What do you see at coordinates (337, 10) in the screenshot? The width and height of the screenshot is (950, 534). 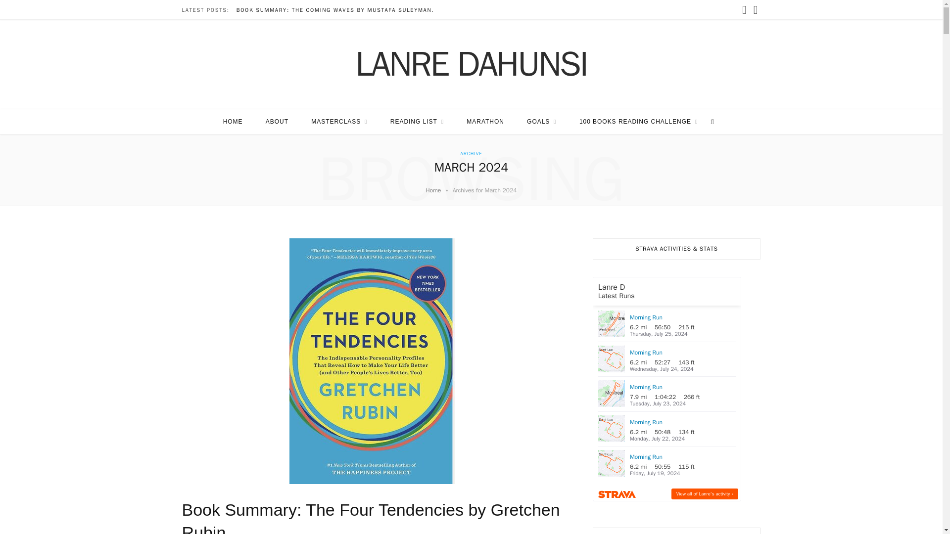 I see `Book Summary: The Coming Waves by Mustafa Suleyman.` at bounding box center [337, 10].